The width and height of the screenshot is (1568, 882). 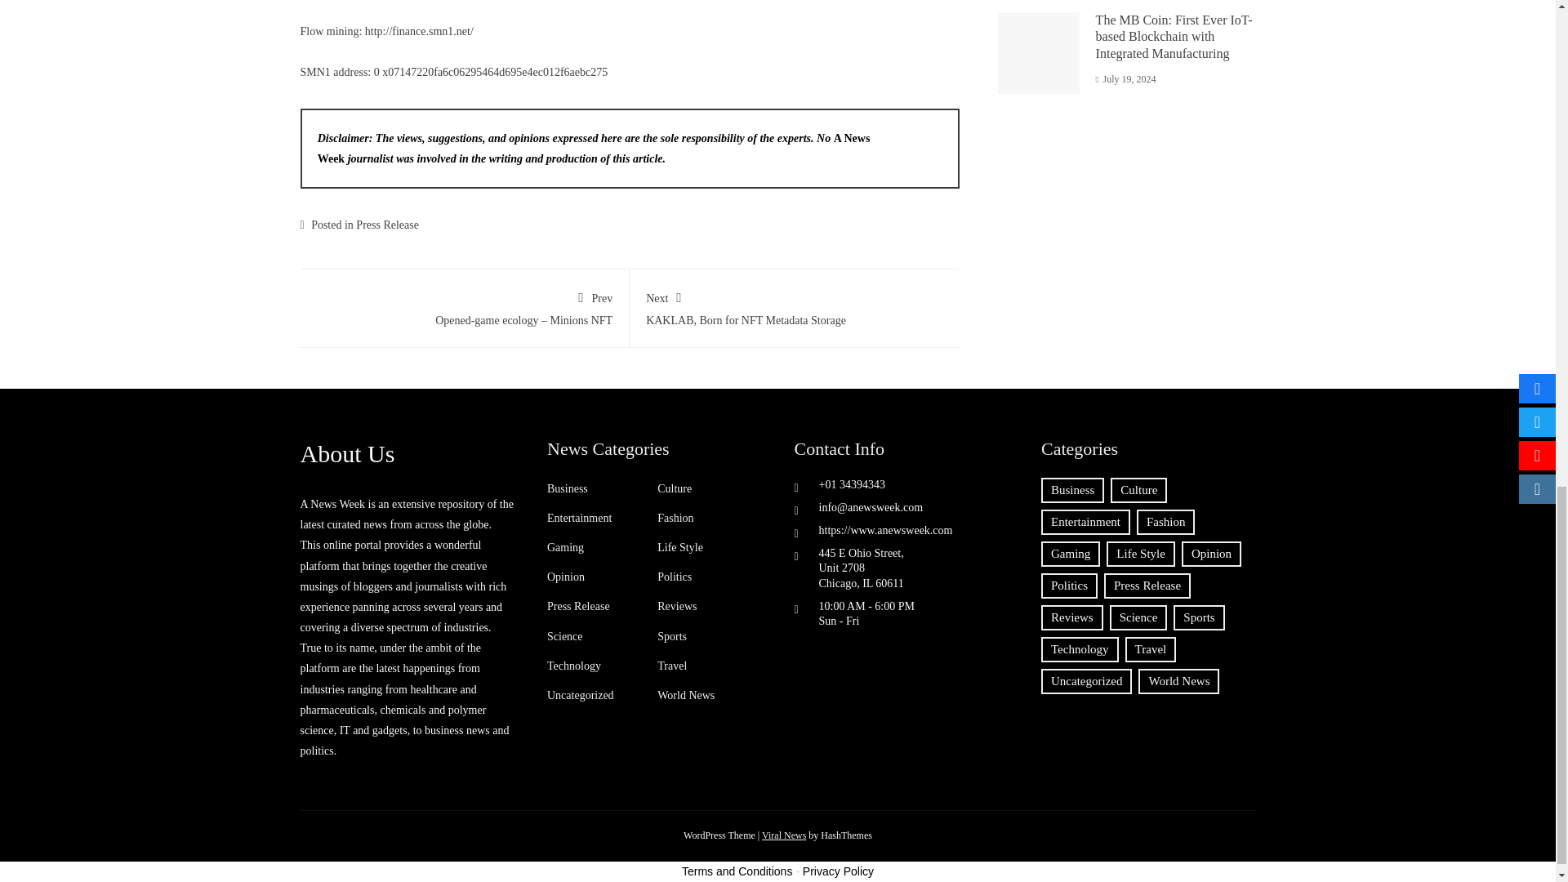 I want to click on Politics, so click(x=674, y=577).